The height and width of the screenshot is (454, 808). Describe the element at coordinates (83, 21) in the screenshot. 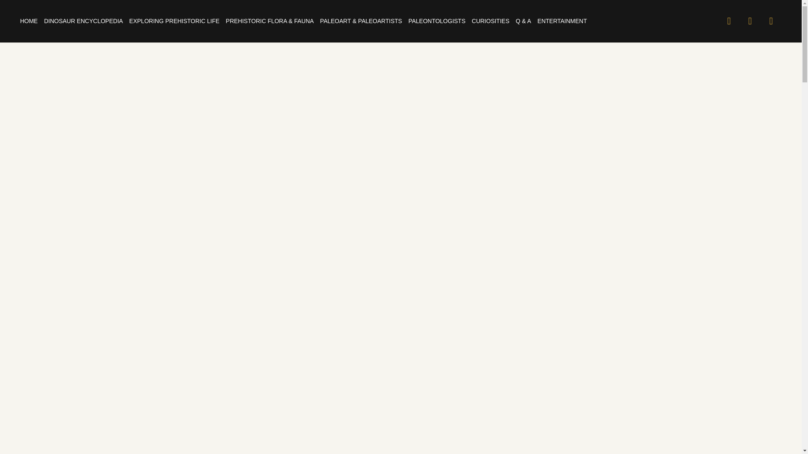

I see `DINOSAUR ENCYCLOPEDIA` at that location.